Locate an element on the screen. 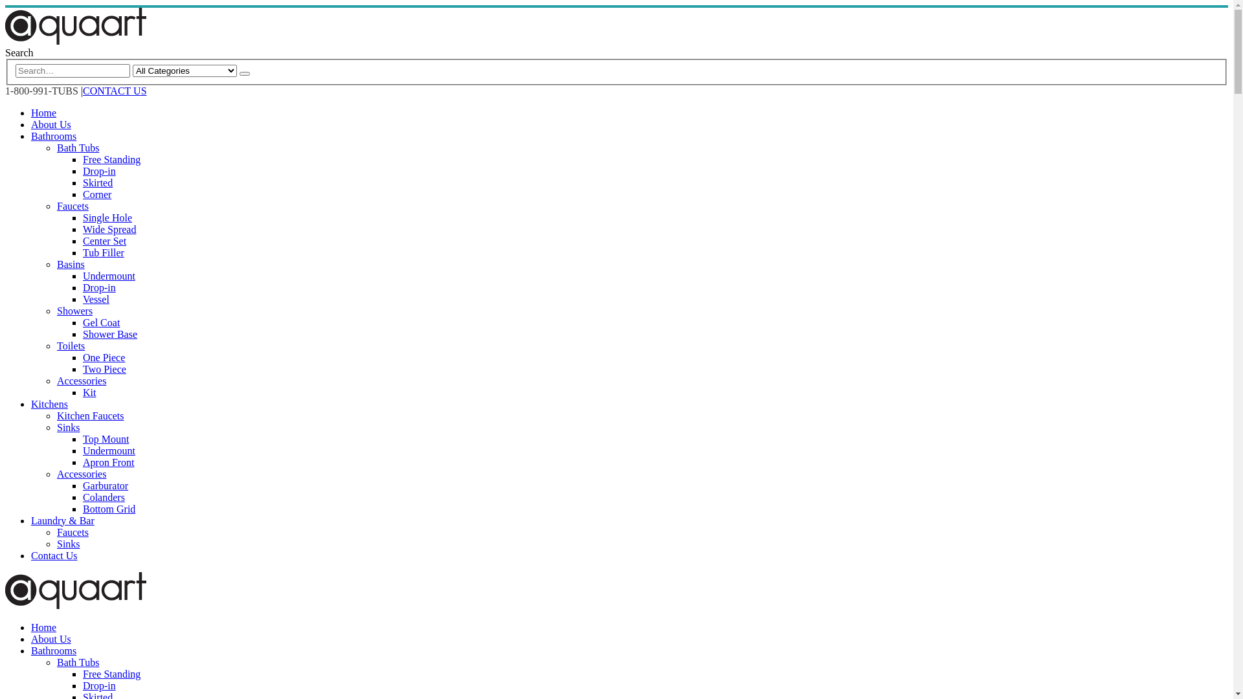 This screenshot has height=699, width=1243. Shower Base is located at coordinates (110, 334).